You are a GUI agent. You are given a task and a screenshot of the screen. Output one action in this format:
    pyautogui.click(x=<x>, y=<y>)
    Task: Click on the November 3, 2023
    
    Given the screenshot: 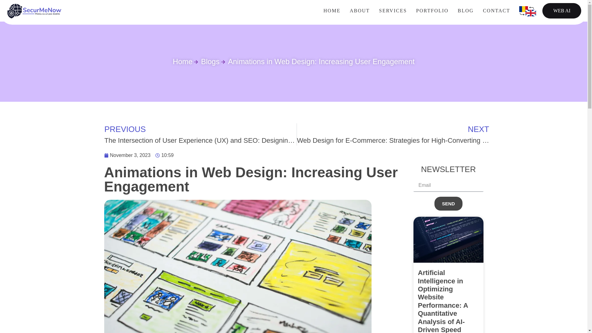 What is the action you would take?
    pyautogui.click(x=127, y=155)
    